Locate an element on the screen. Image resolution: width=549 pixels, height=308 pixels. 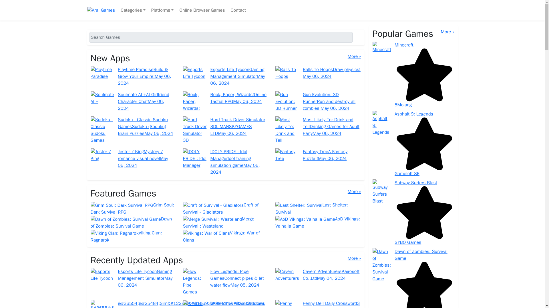
Rock, Paper, Wizards!Online Tactial RPGMay 06, 2024 is located at coordinates (225, 102).